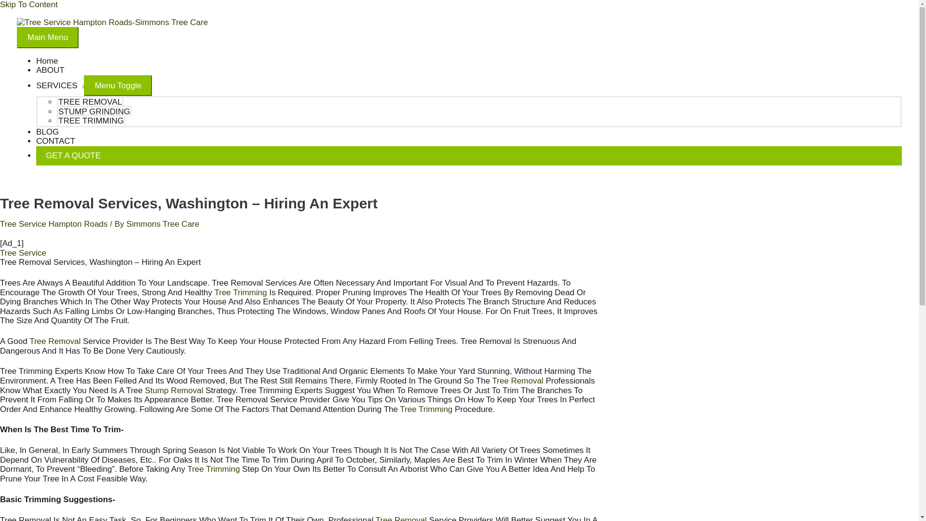 The image size is (926, 521). I want to click on Simmons Tree Care, so click(162, 224).